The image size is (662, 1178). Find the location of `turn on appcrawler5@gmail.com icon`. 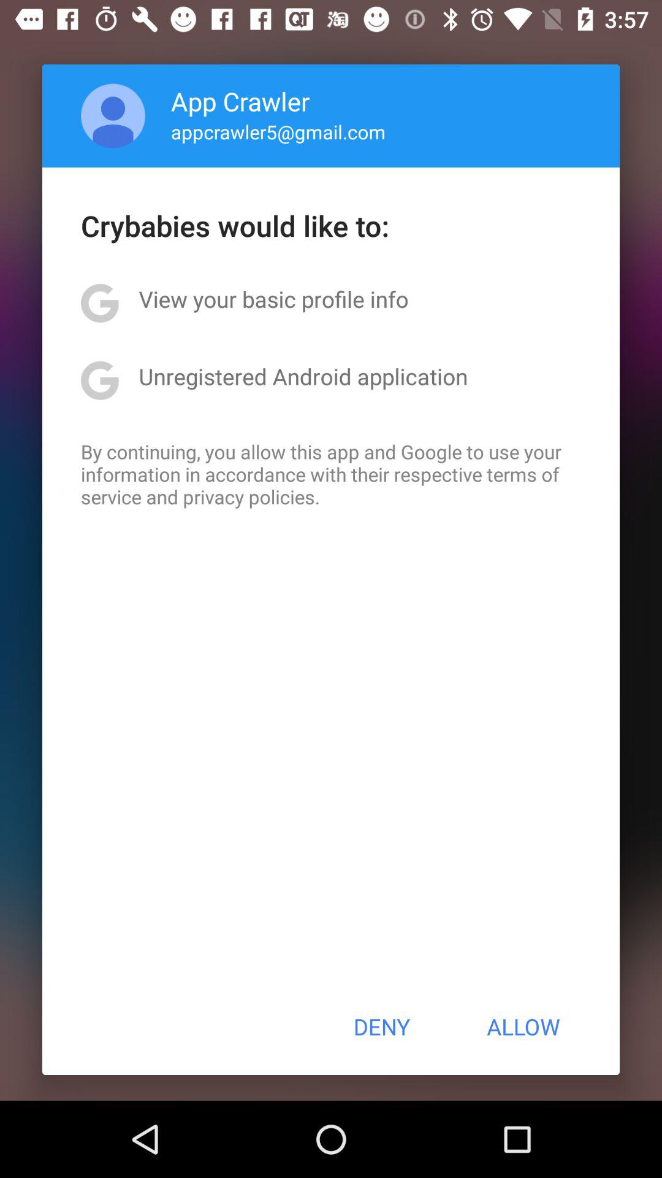

turn on appcrawler5@gmail.com icon is located at coordinates (278, 131).